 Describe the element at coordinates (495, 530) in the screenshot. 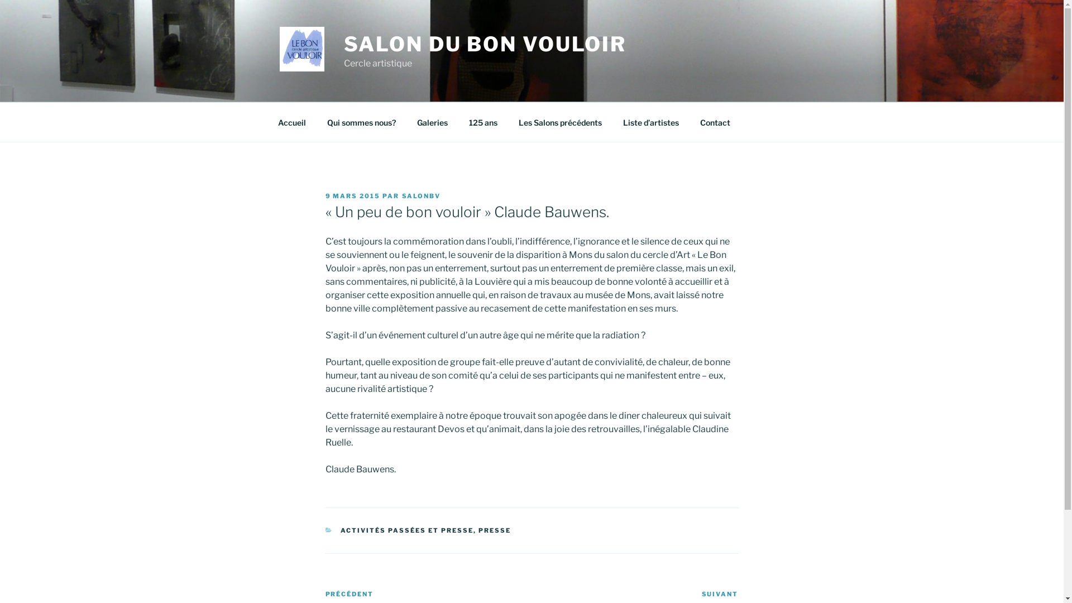

I see `PRESSE` at that location.